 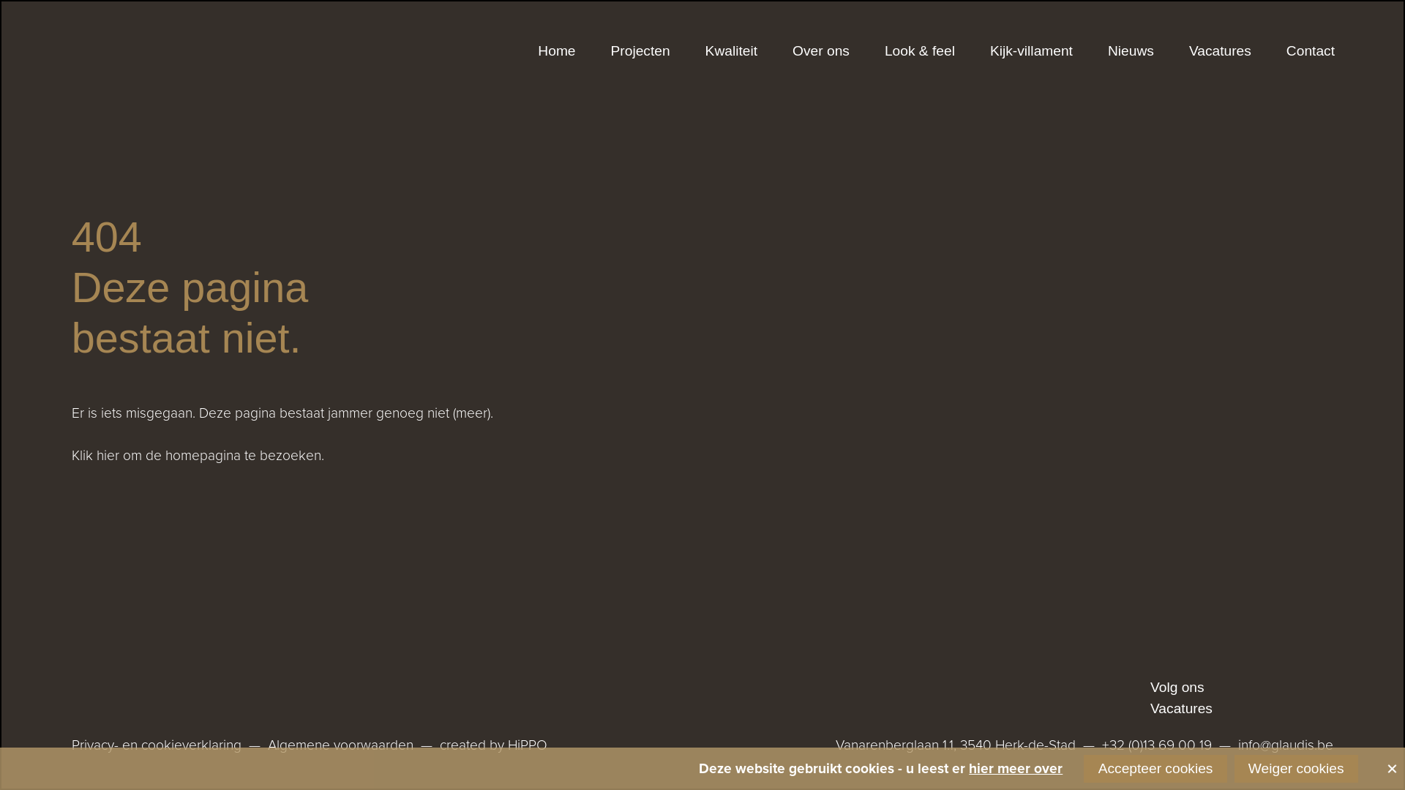 What do you see at coordinates (1221, 51) in the screenshot?
I see `Vacatures` at bounding box center [1221, 51].